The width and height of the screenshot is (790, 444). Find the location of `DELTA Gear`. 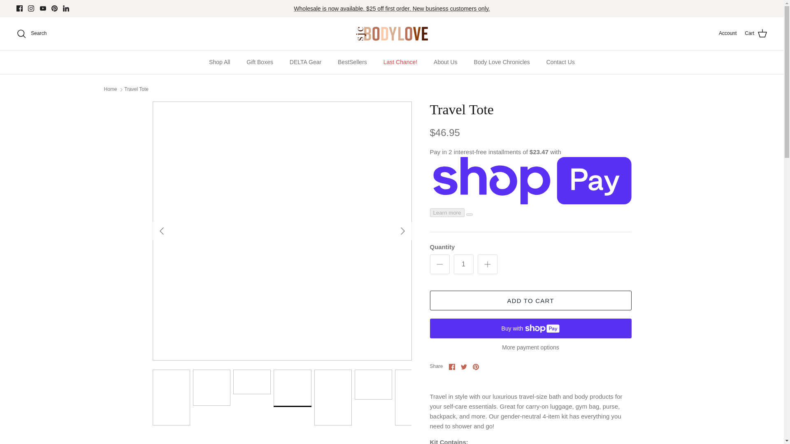

DELTA Gear is located at coordinates (305, 62).